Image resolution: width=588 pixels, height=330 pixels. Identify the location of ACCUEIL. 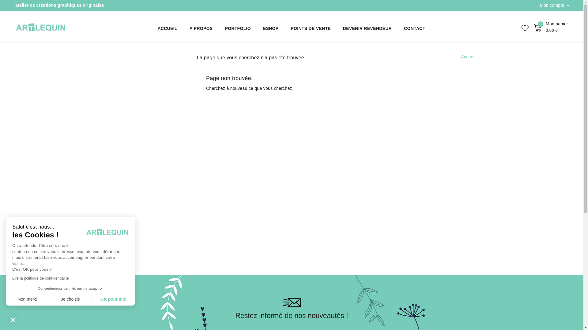
(167, 28).